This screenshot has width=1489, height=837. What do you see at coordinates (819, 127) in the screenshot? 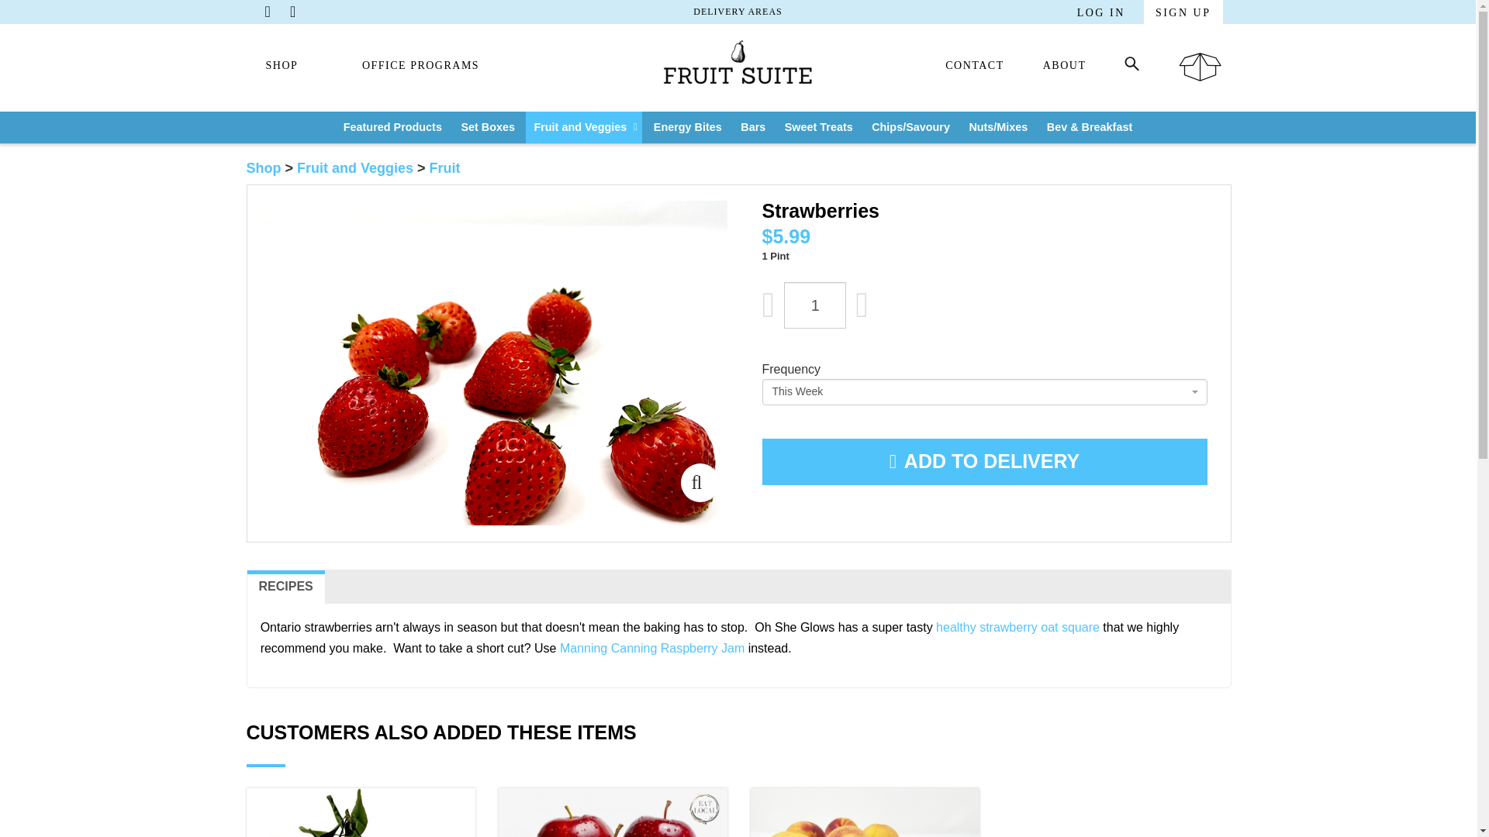
I see `Sweet Treats` at bounding box center [819, 127].